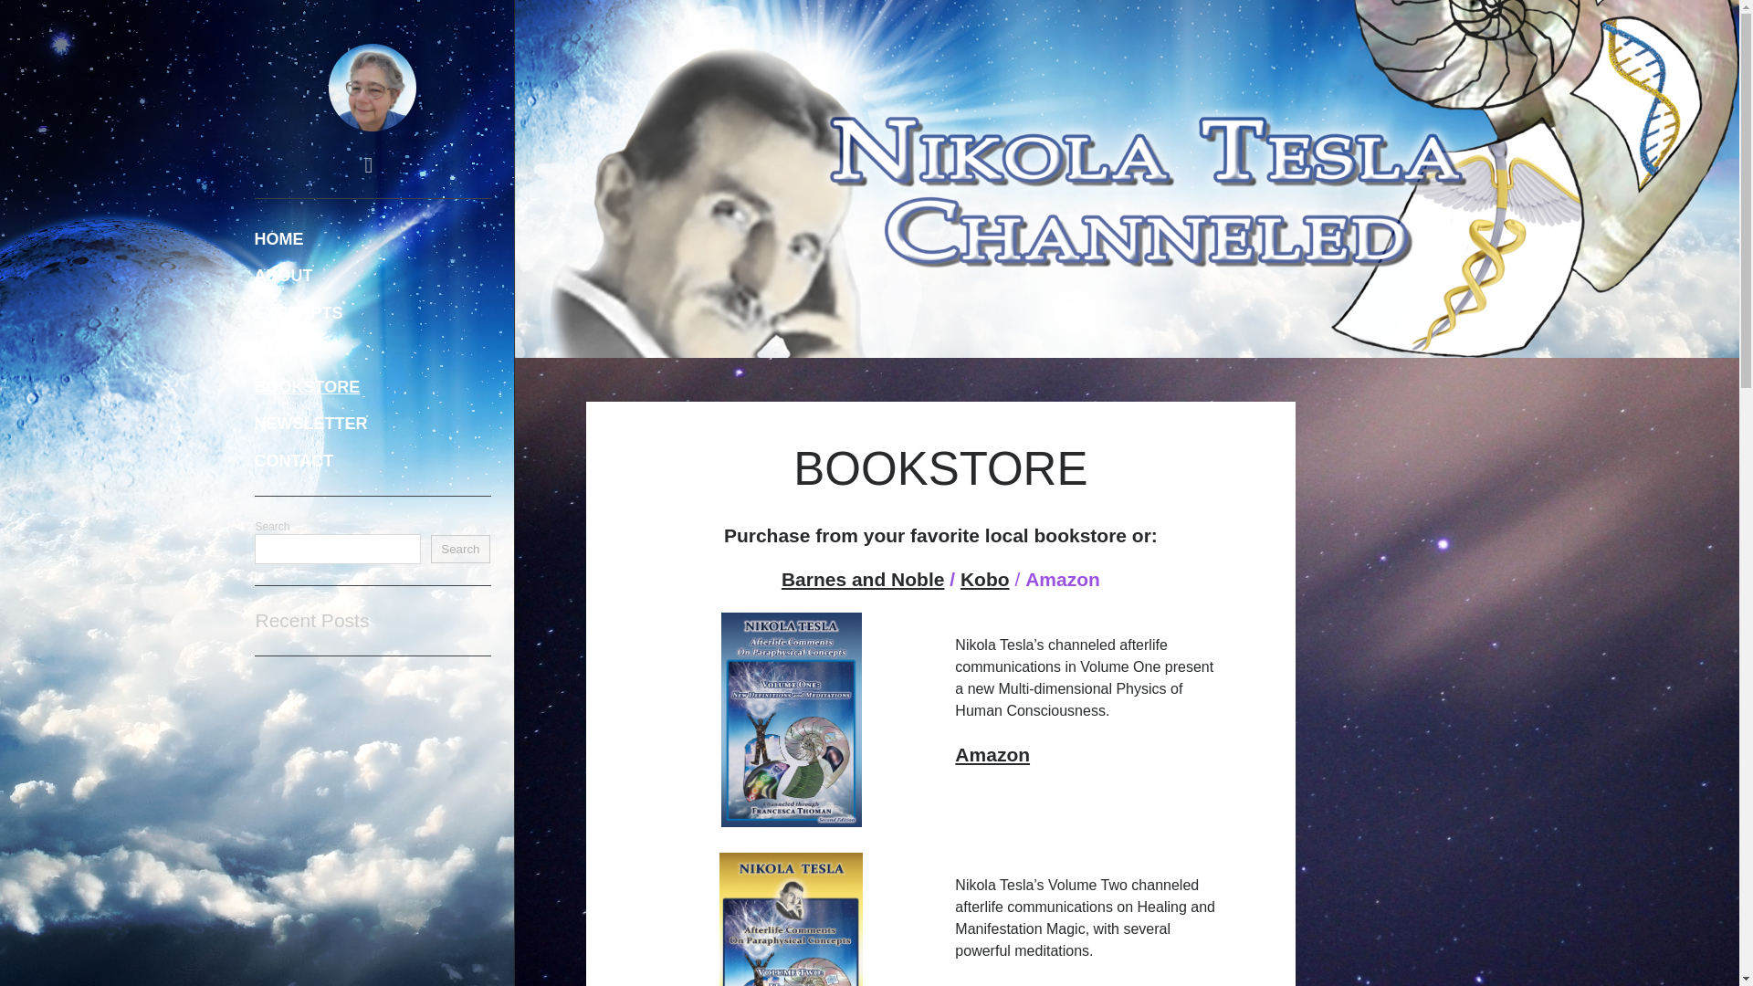  Describe the element at coordinates (307, 387) in the screenshot. I see `BOOKSTORE` at that location.